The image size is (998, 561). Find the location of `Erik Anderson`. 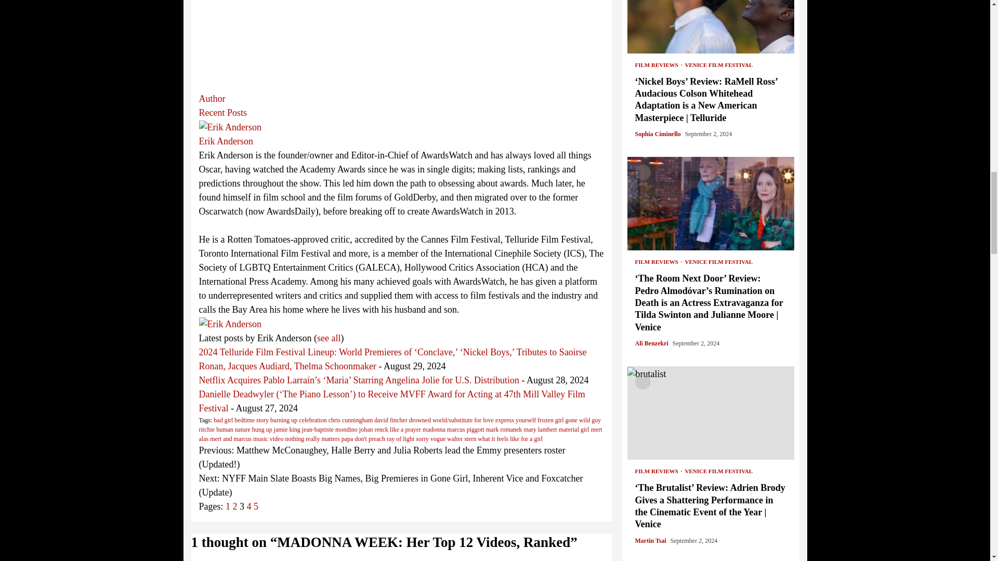

Erik Anderson is located at coordinates (230, 323).